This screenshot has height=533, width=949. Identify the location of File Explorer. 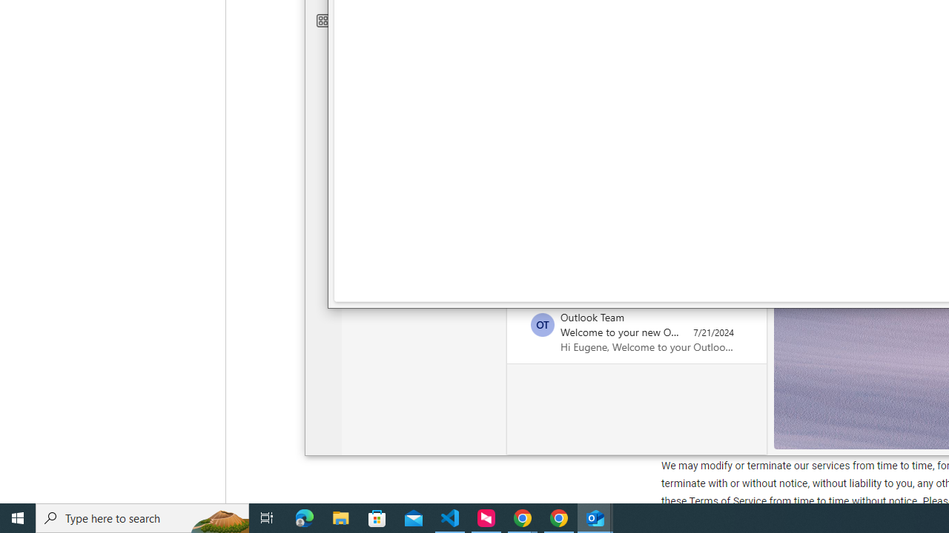
(341, 518).